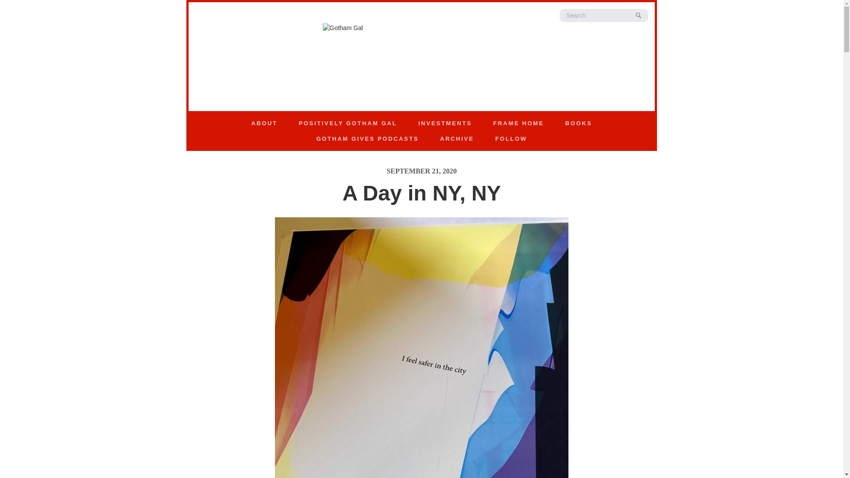  What do you see at coordinates (457, 139) in the screenshot?
I see `Archive` at bounding box center [457, 139].